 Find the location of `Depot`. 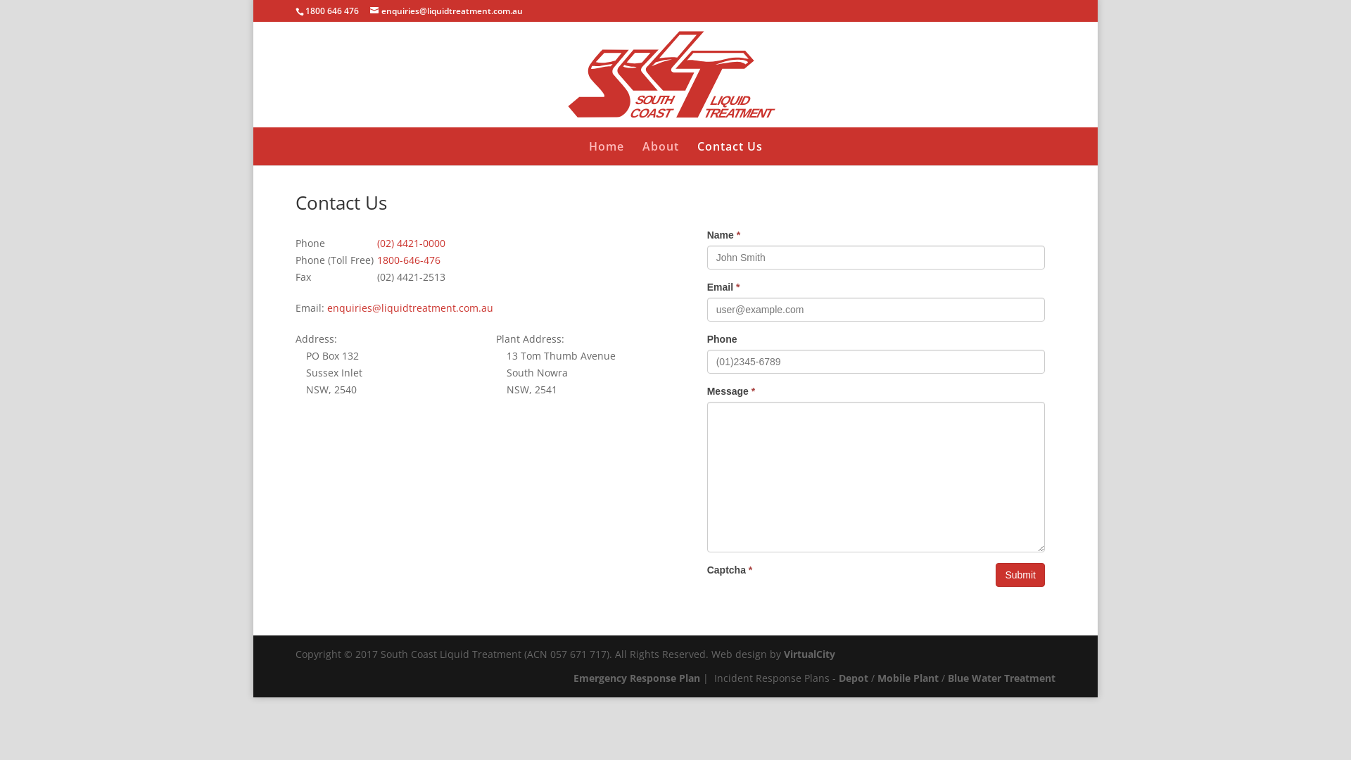

Depot is located at coordinates (854, 678).